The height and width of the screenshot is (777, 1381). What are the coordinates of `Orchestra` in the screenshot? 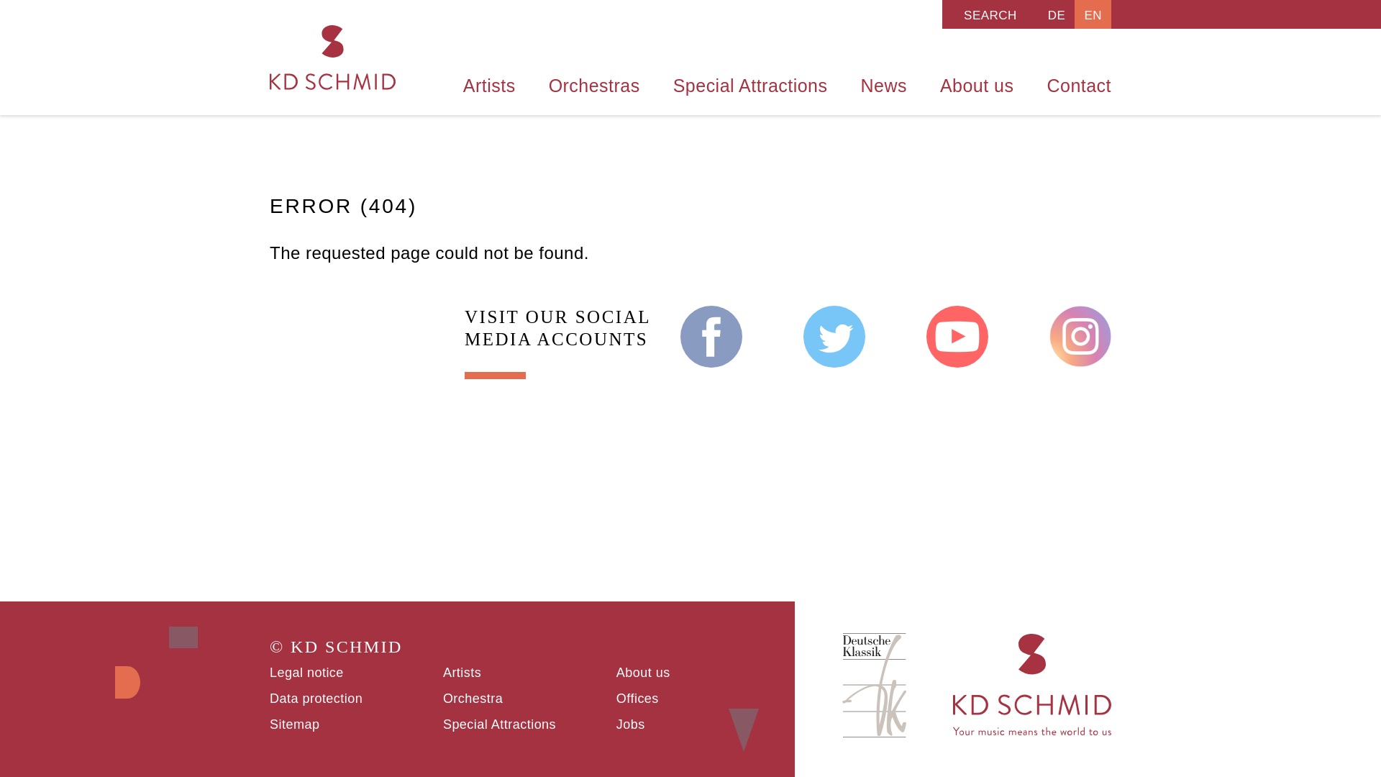 It's located at (473, 698).